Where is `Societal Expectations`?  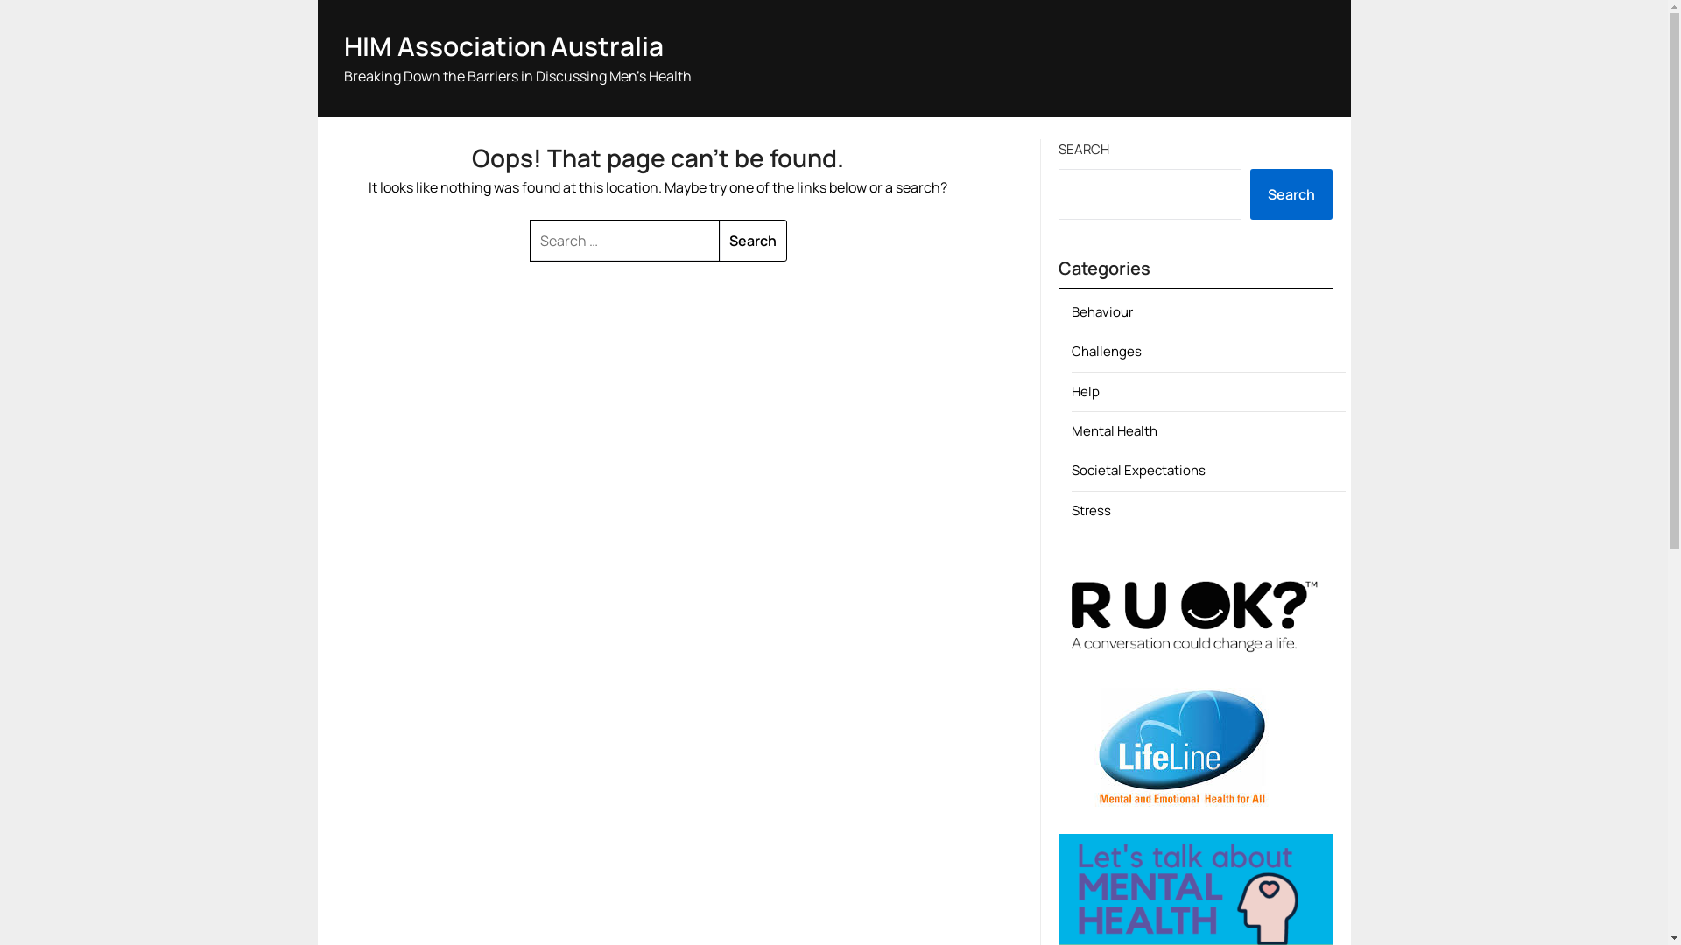 Societal Expectations is located at coordinates (1138, 471).